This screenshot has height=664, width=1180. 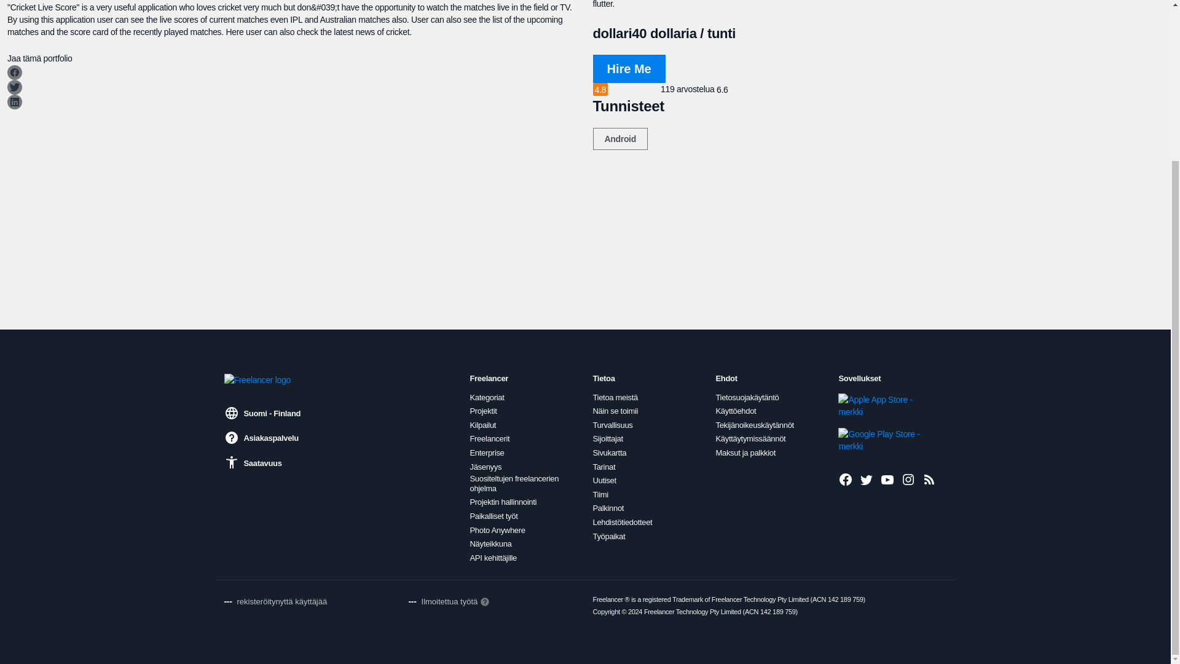 I want to click on Photo Anywhere, so click(x=497, y=530).